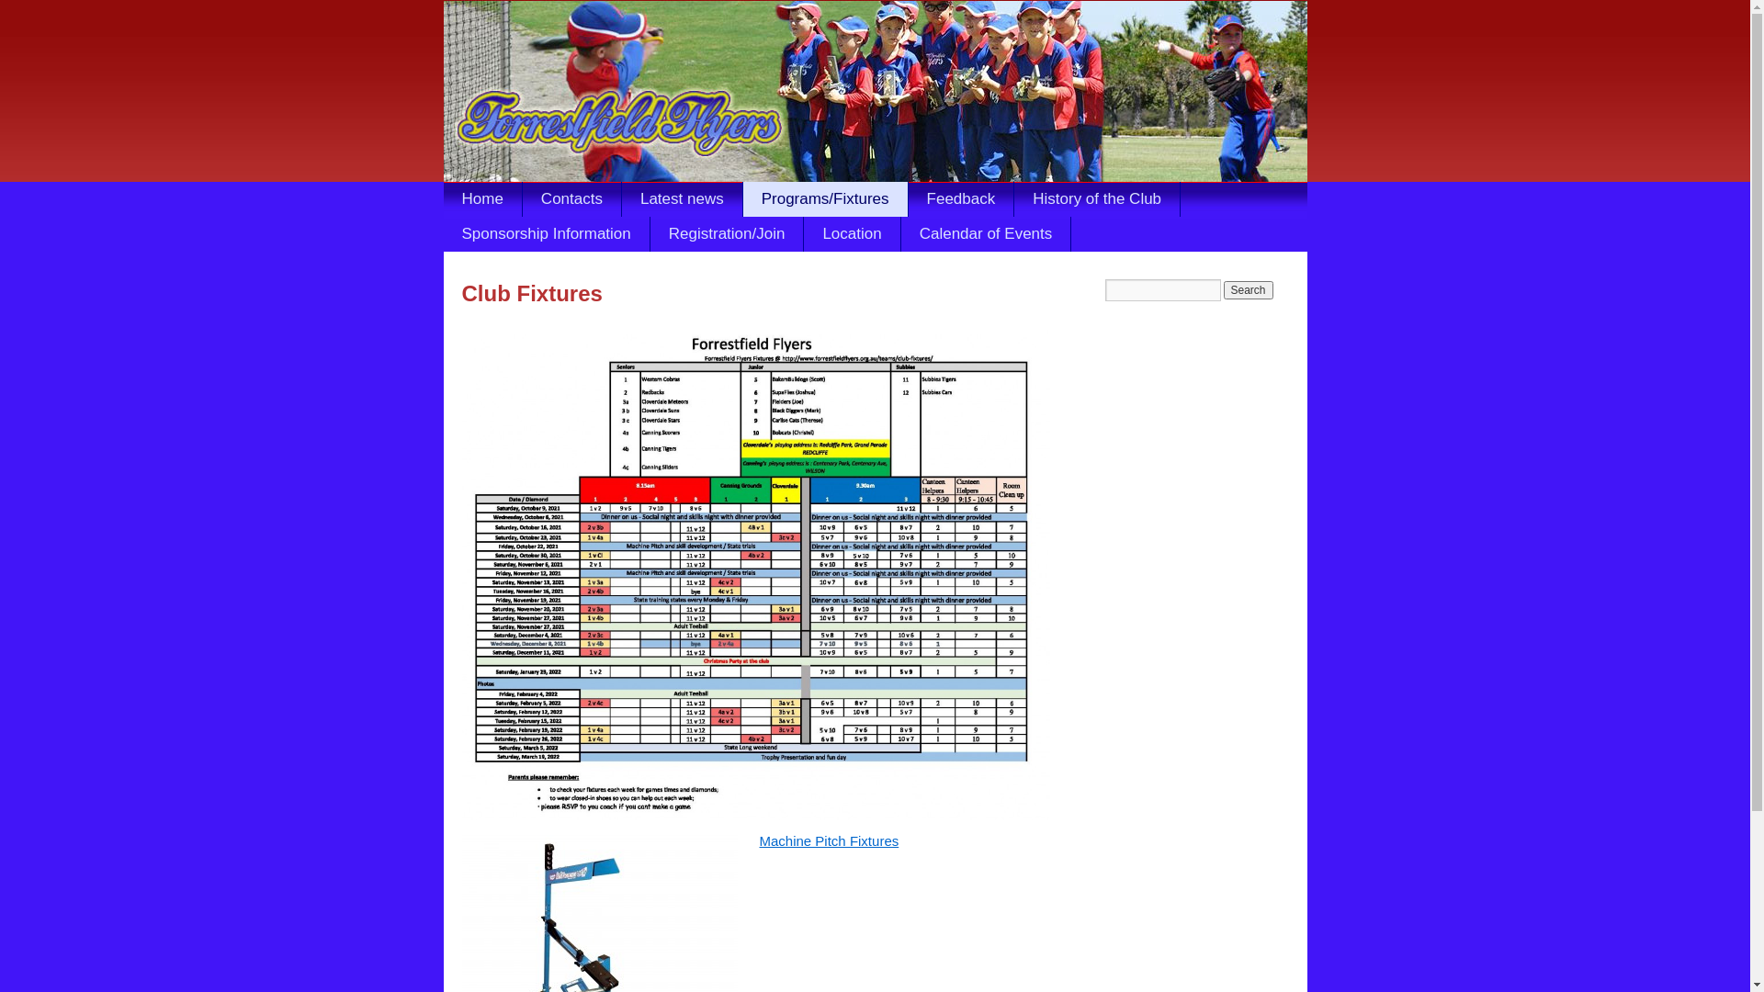 The width and height of the screenshot is (1764, 992). Describe the element at coordinates (829, 841) in the screenshot. I see `Machine Pitch Fixtures` at that location.